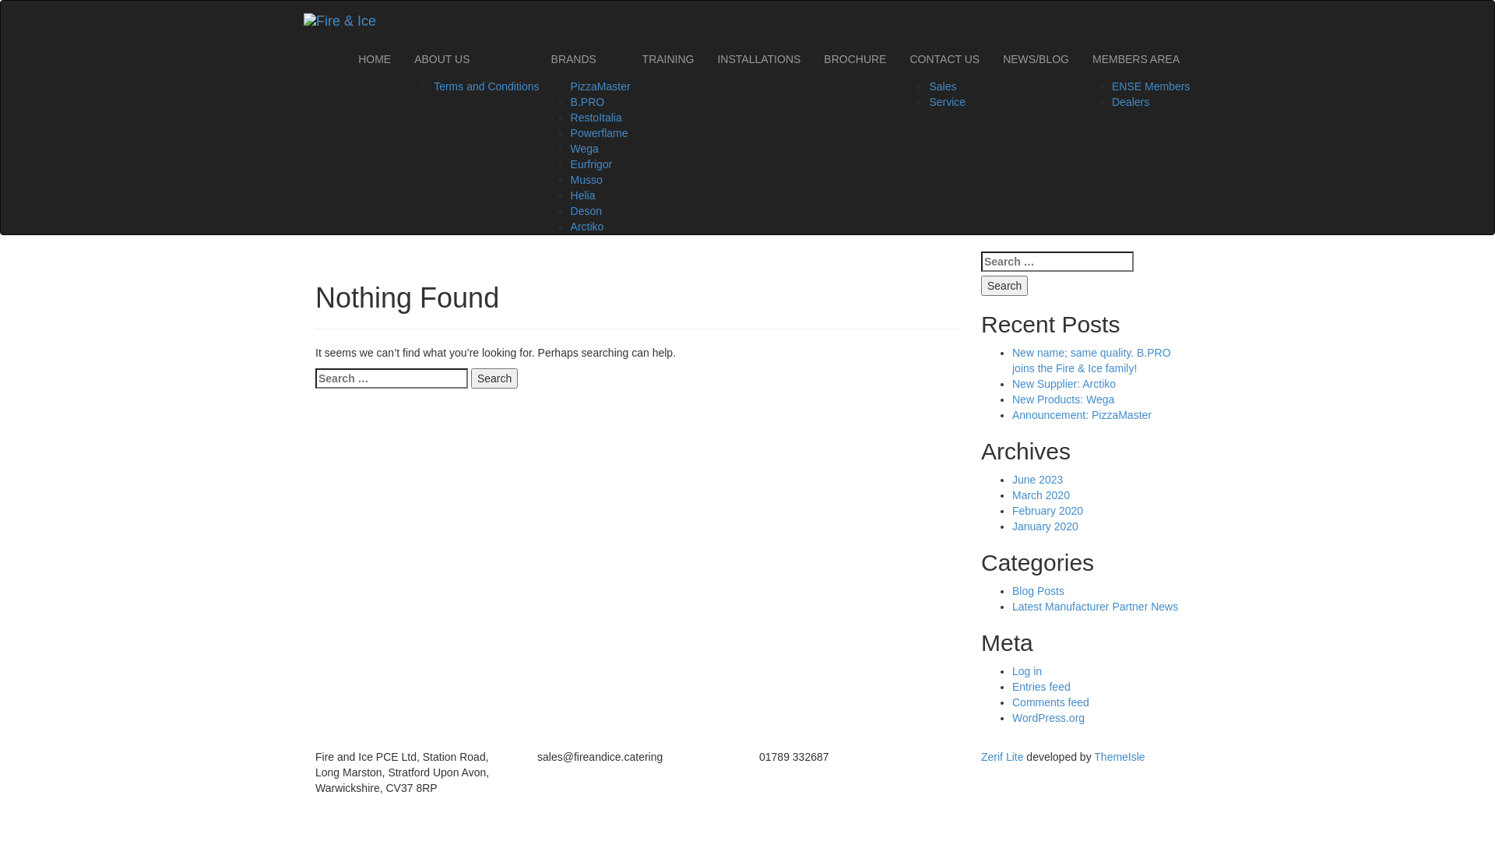 The image size is (1495, 841). Describe the element at coordinates (1051, 702) in the screenshot. I see `Comments feed` at that location.